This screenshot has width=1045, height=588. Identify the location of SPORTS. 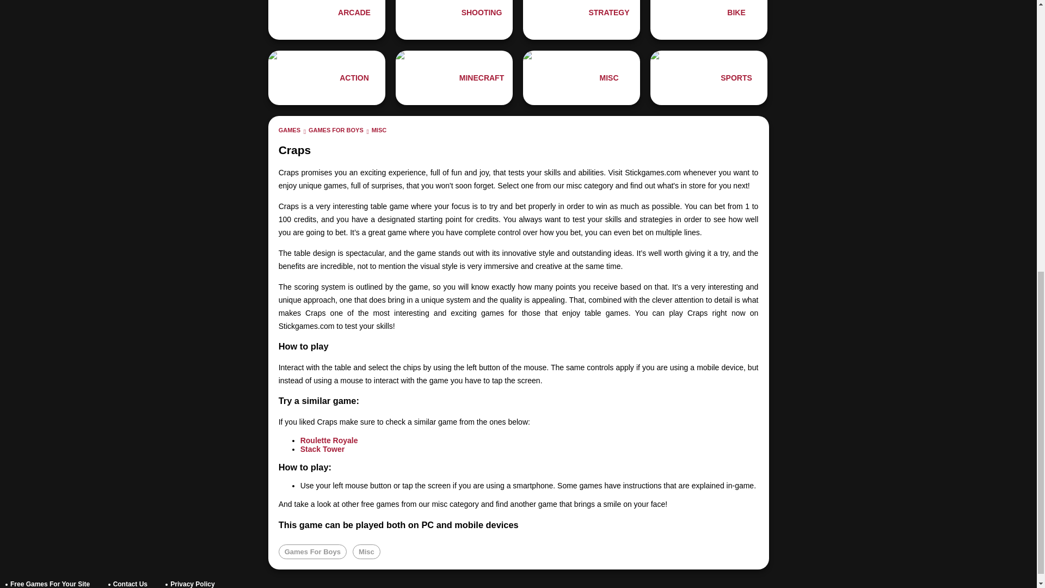
(709, 77).